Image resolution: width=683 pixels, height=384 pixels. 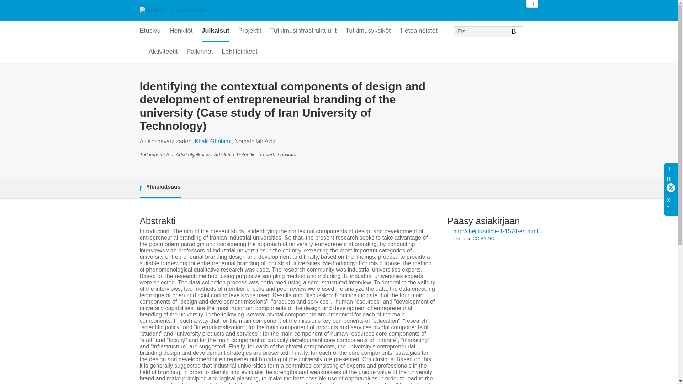 What do you see at coordinates (303, 31) in the screenshot?
I see `Tutkimusinfrastruktuurit` at bounding box center [303, 31].